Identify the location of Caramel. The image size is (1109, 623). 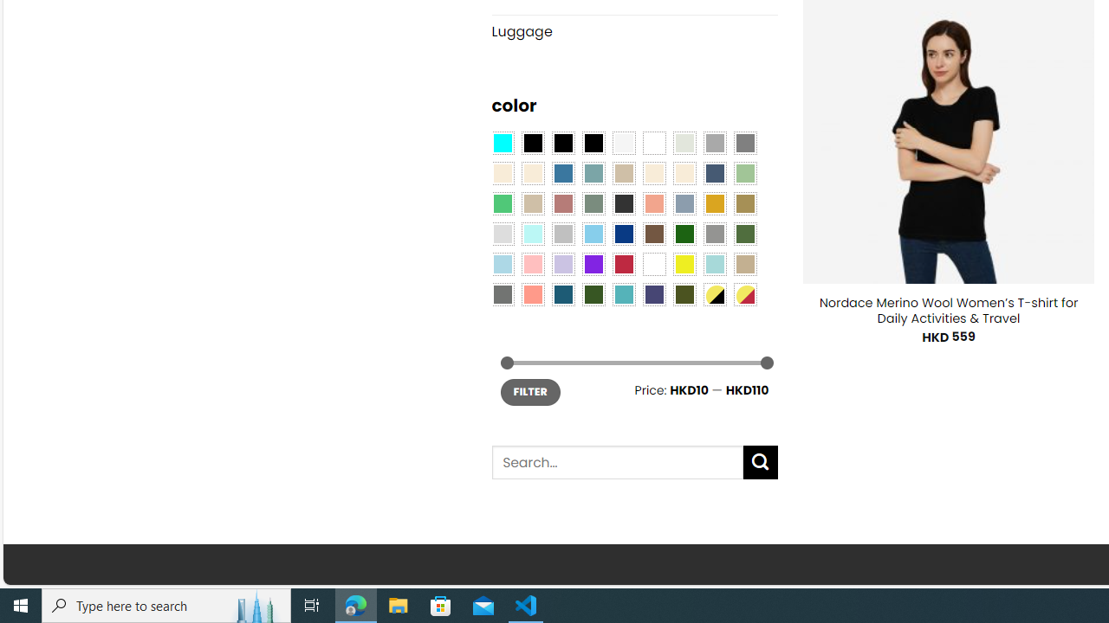
(654, 173).